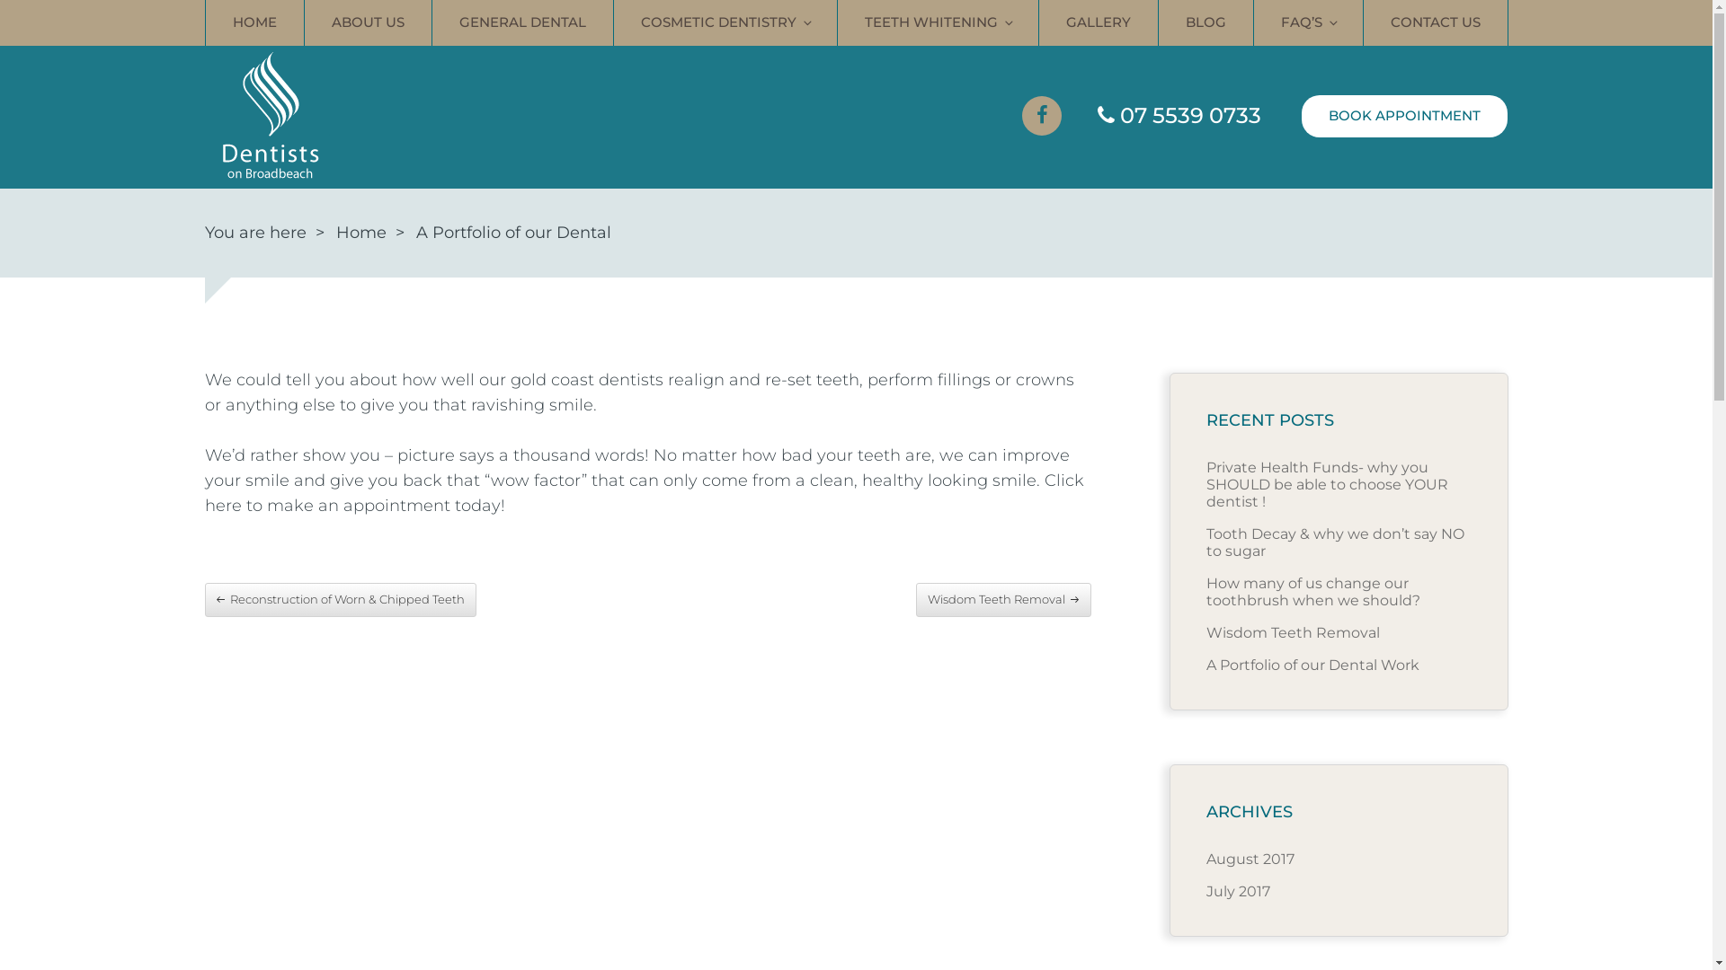  Describe the element at coordinates (1404, 117) in the screenshot. I see `BOOK APPOINTMENT` at that location.